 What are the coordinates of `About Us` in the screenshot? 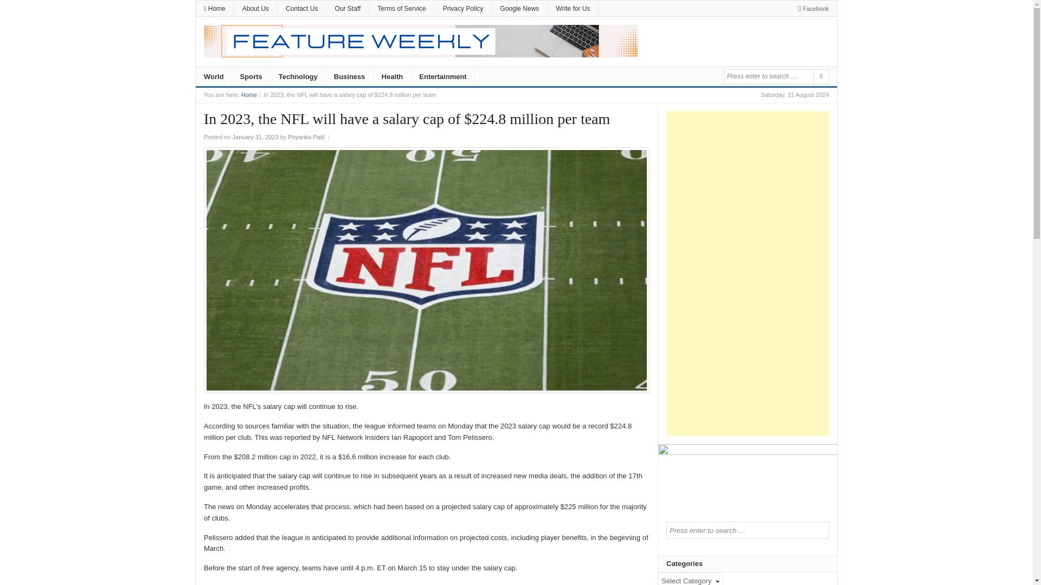 It's located at (255, 9).